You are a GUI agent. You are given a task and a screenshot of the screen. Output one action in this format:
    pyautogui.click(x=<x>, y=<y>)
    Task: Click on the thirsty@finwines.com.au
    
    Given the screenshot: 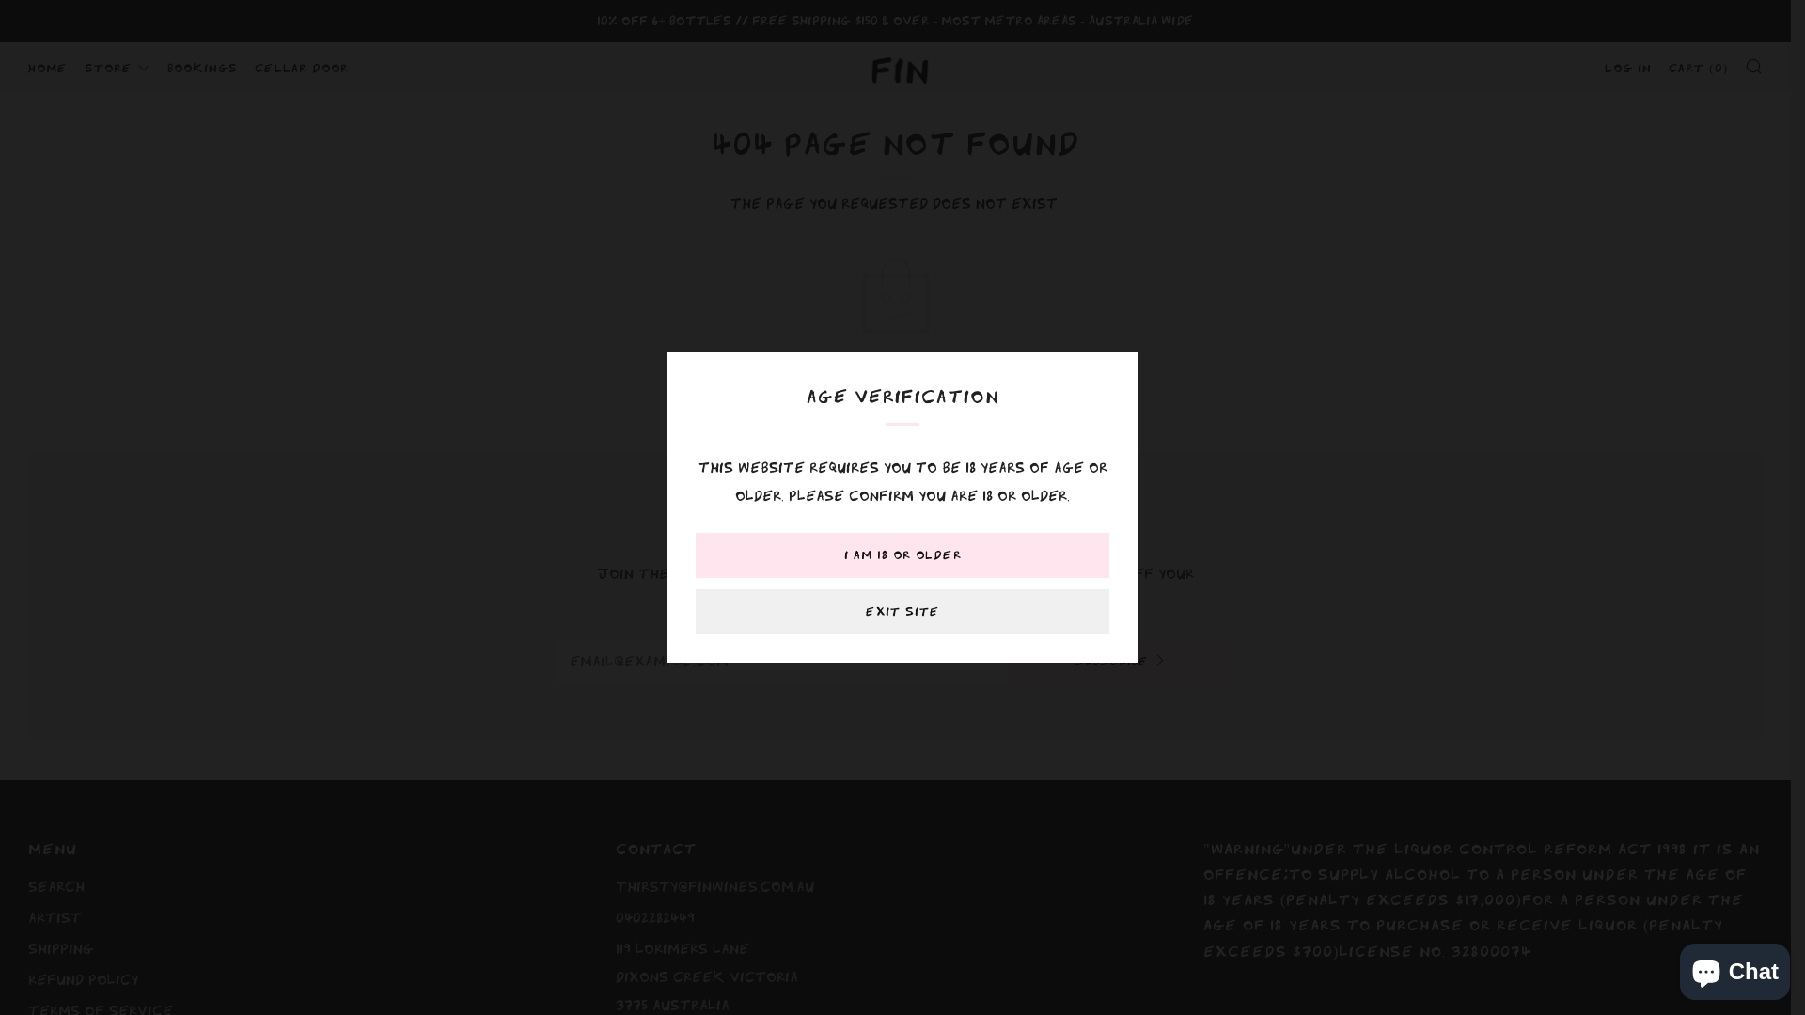 What is the action you would take?
    pyautogui.click(x=714, y=887)
    